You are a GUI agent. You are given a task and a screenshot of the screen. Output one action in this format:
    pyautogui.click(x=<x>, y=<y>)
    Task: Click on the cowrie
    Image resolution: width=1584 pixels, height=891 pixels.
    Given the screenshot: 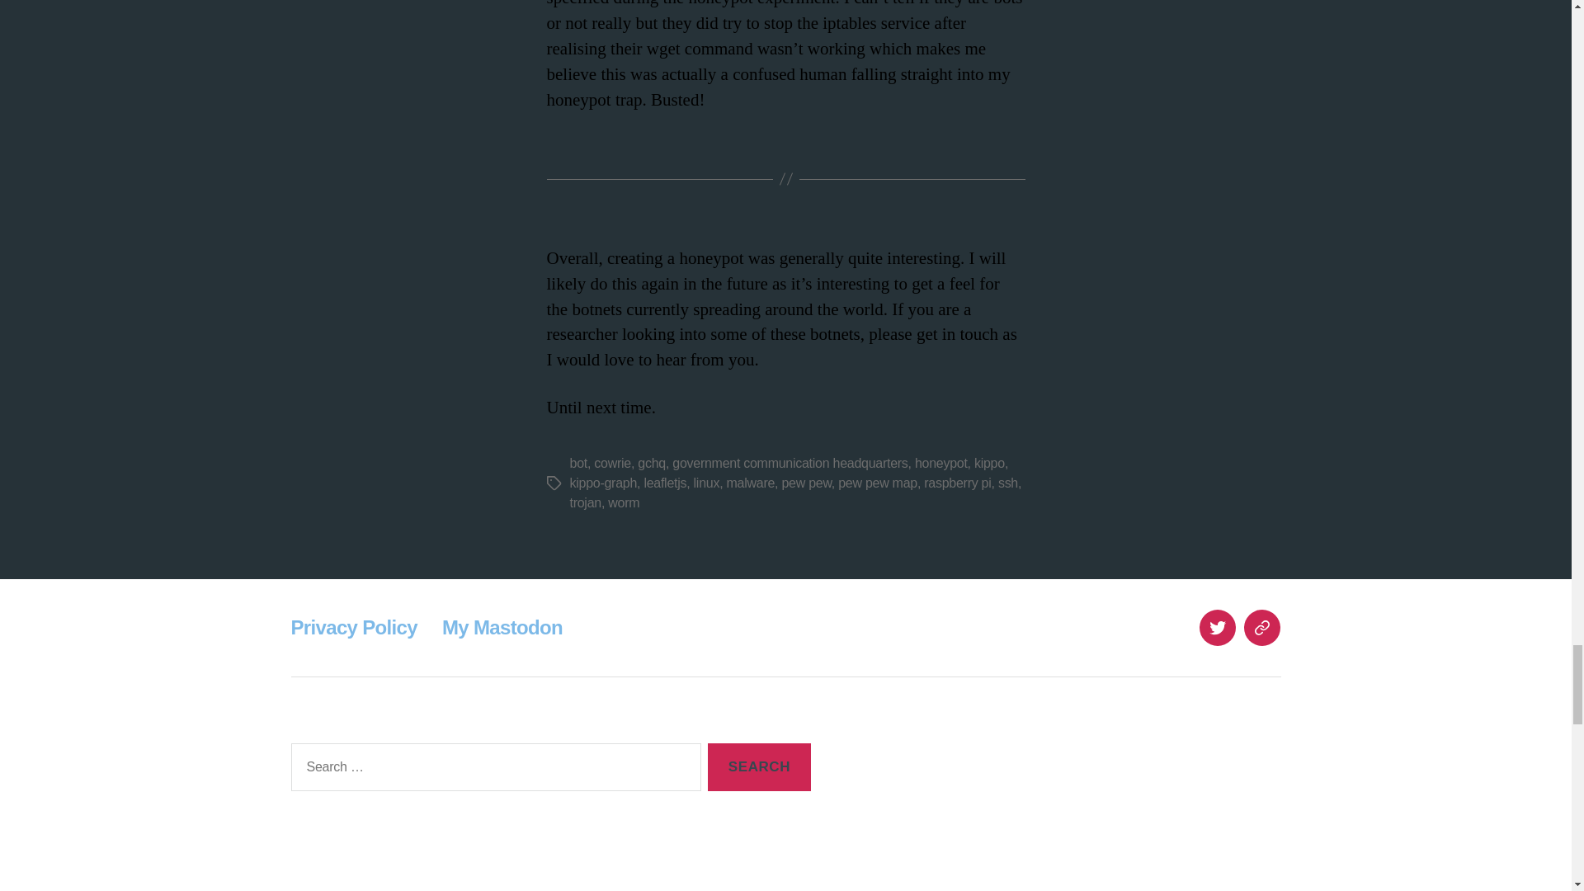 What is the action you would take?
    pyautogui.click(x=612, y=463)
    